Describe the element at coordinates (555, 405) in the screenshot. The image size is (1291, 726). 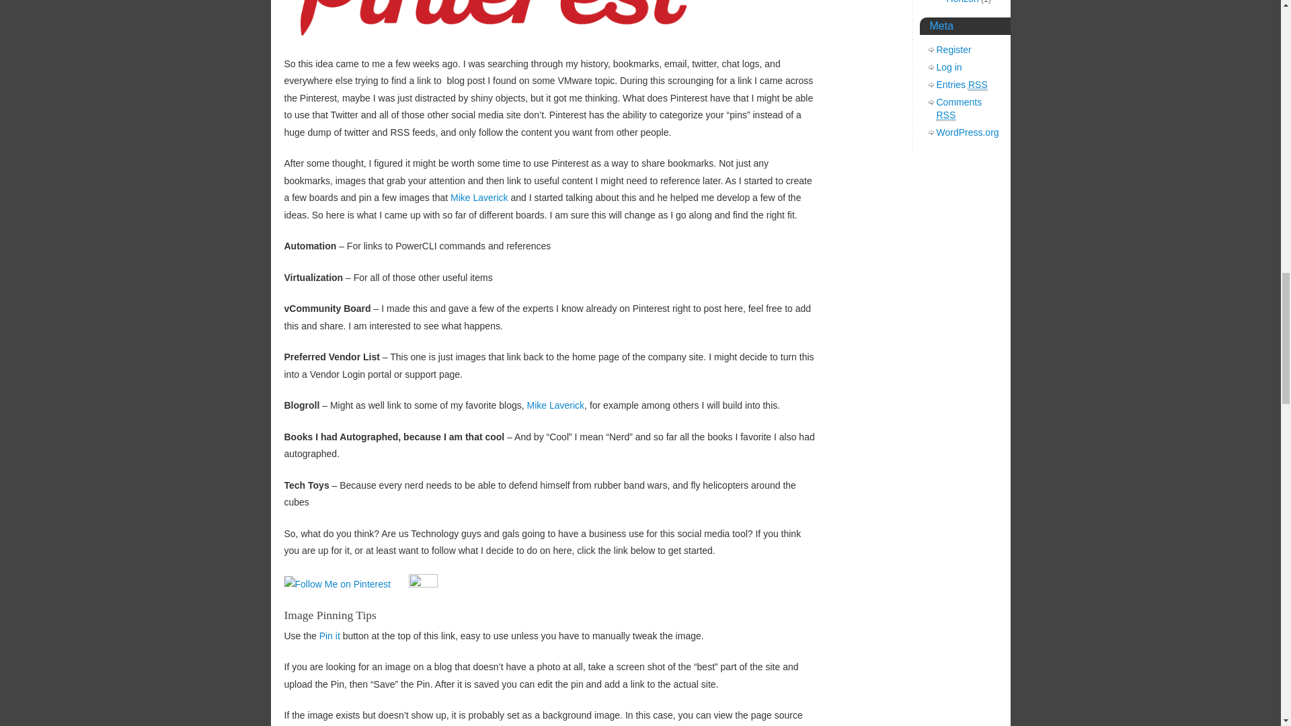
I see `Mike Laverick on VMware Blog` at that location.